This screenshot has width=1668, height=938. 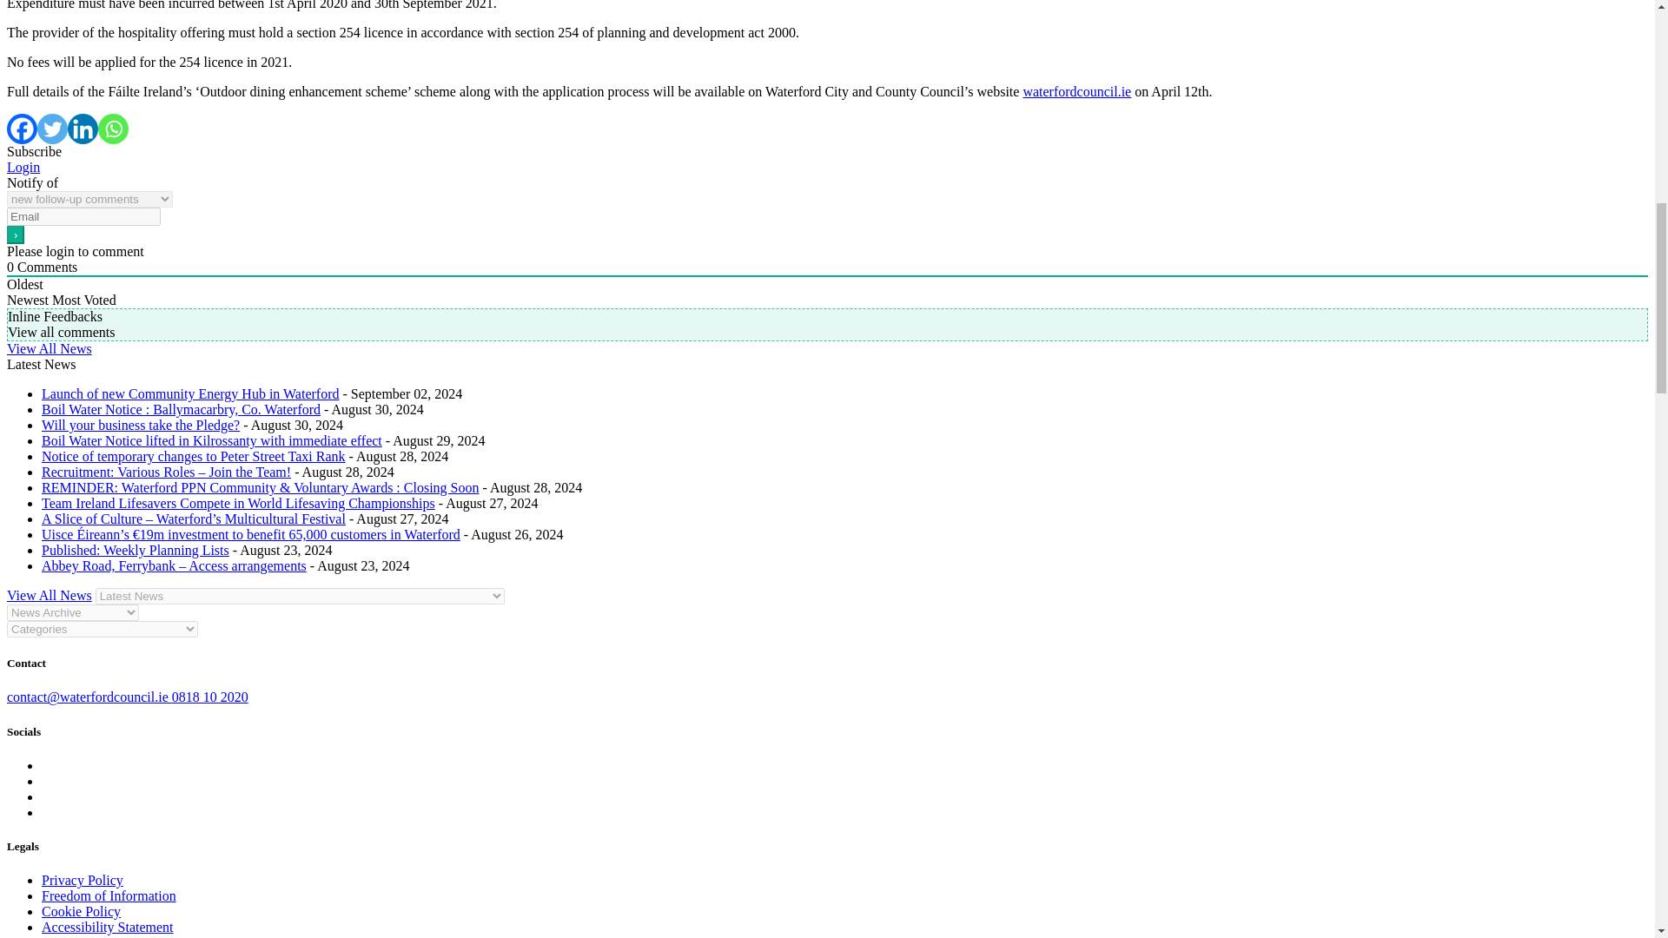 What do you see at coordinates (136, 550) in the screenshot?
I see `Published: Weekly Planning Lists` at bounding box center [136, 550].